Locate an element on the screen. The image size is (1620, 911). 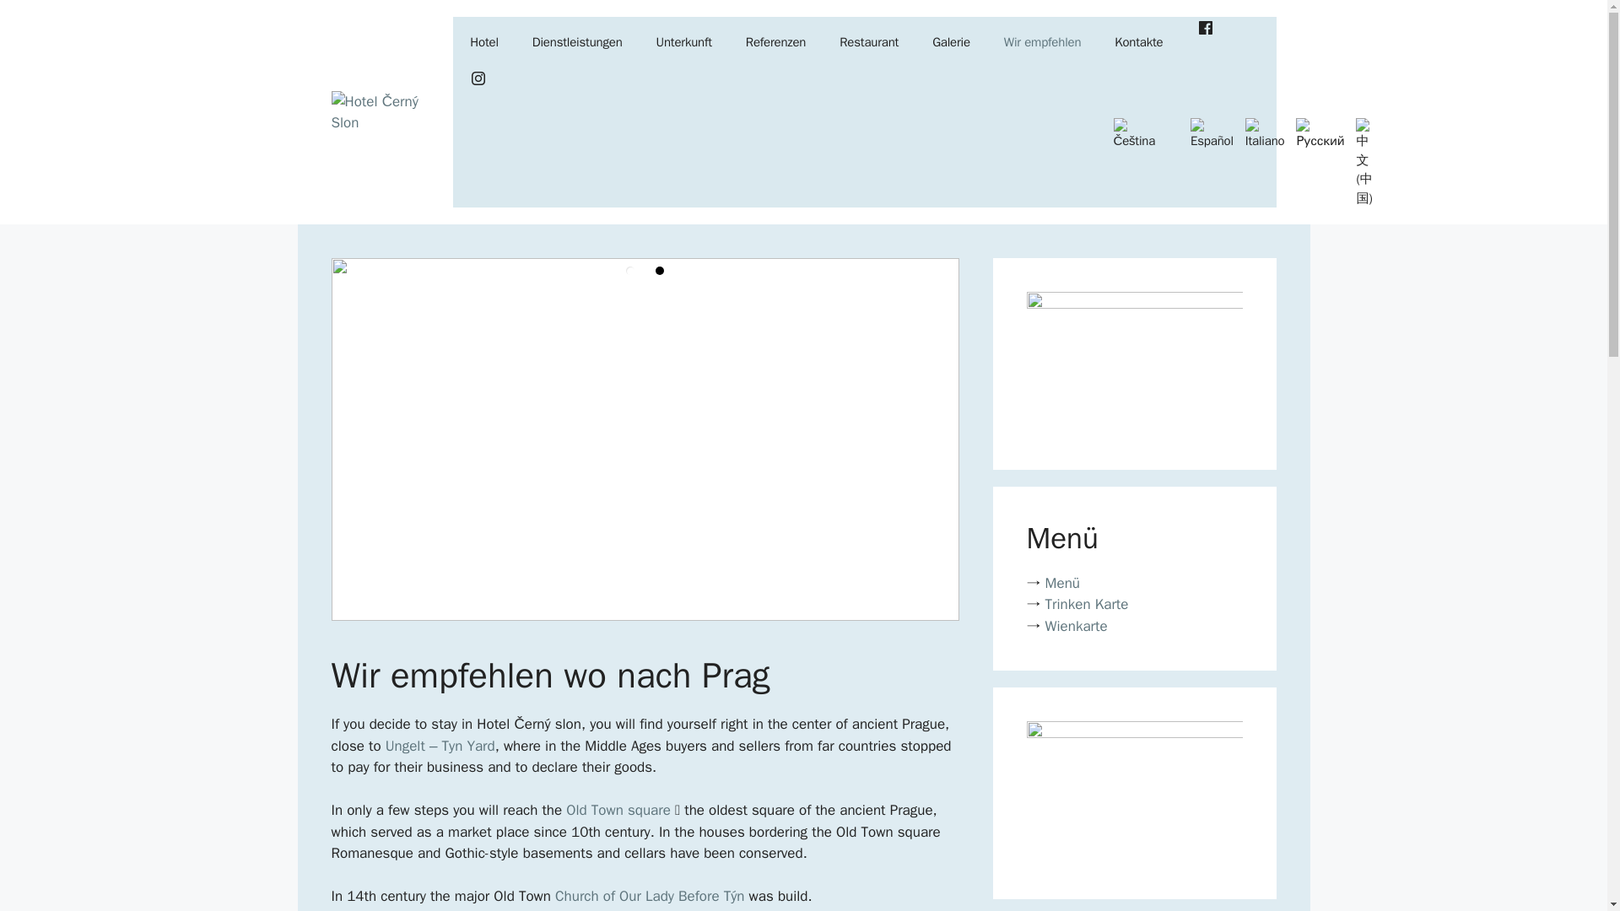
Kontakte is located at coordinates (1138, 42).